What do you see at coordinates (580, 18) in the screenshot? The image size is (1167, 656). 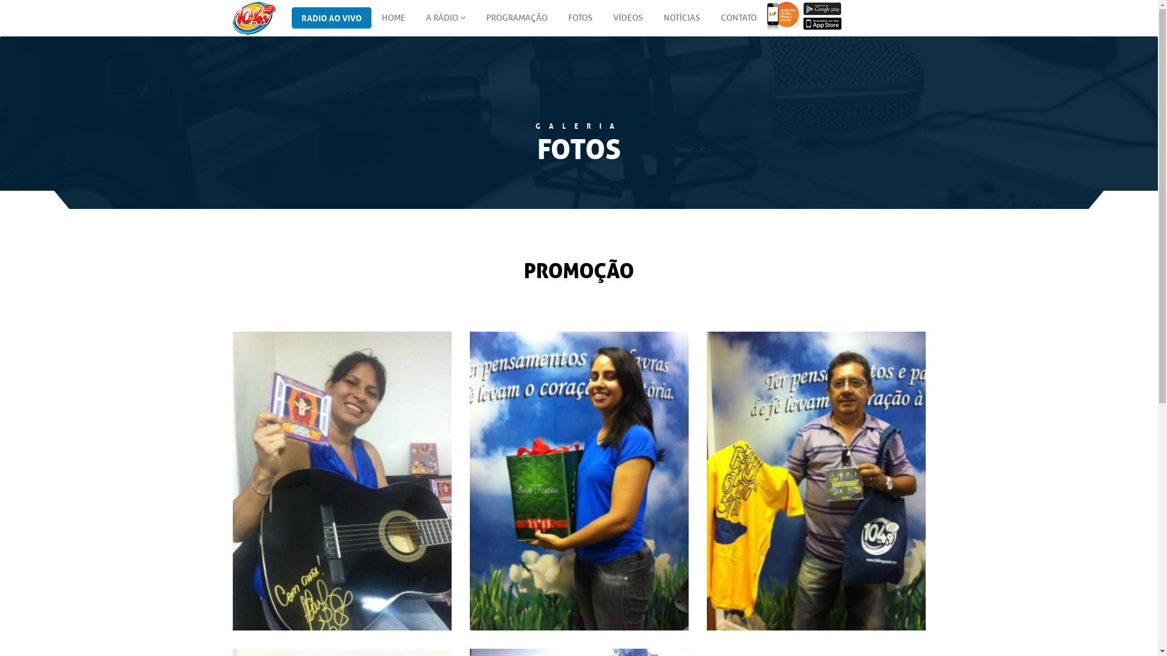 I see `FOTOS` at bounding box center [580, 18].